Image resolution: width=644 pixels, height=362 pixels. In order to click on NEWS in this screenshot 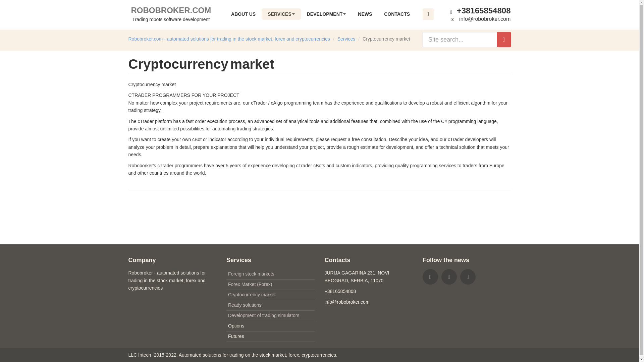, I will do `click(326, 14)`.